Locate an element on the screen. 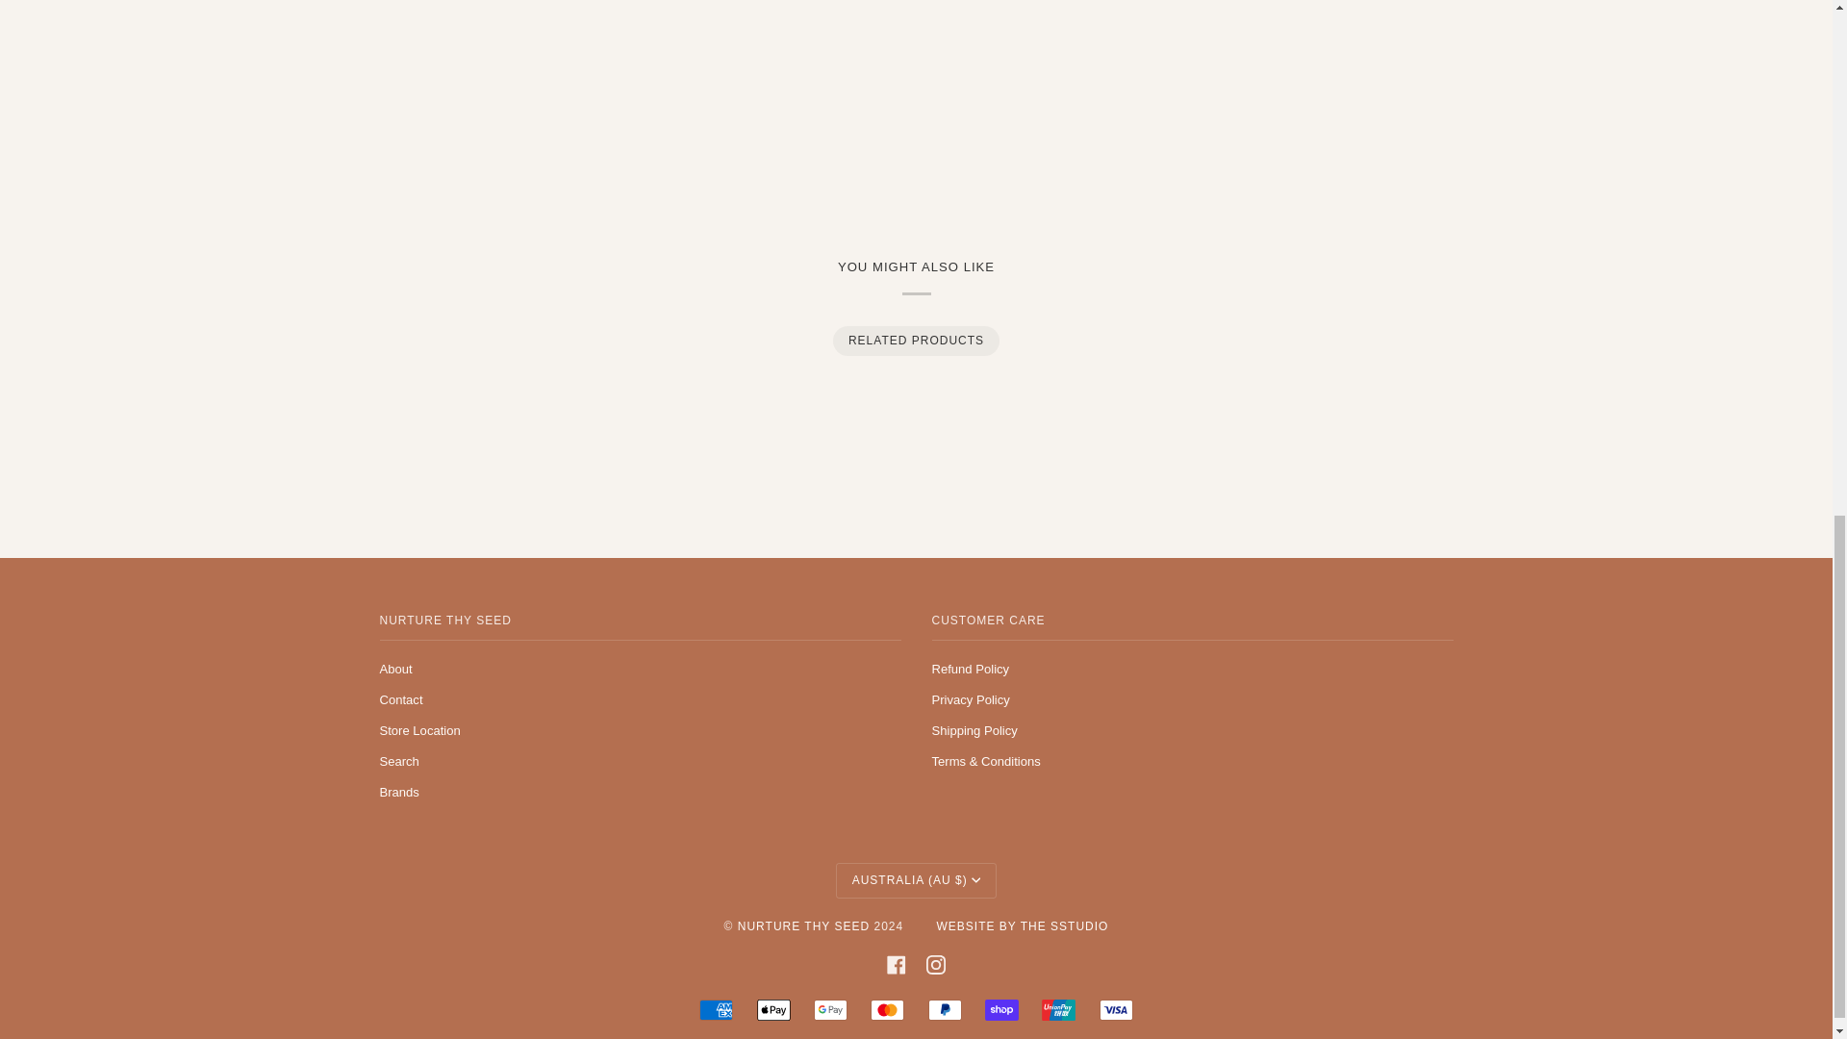  PAYPAL is located at coordinates (945, 1009).